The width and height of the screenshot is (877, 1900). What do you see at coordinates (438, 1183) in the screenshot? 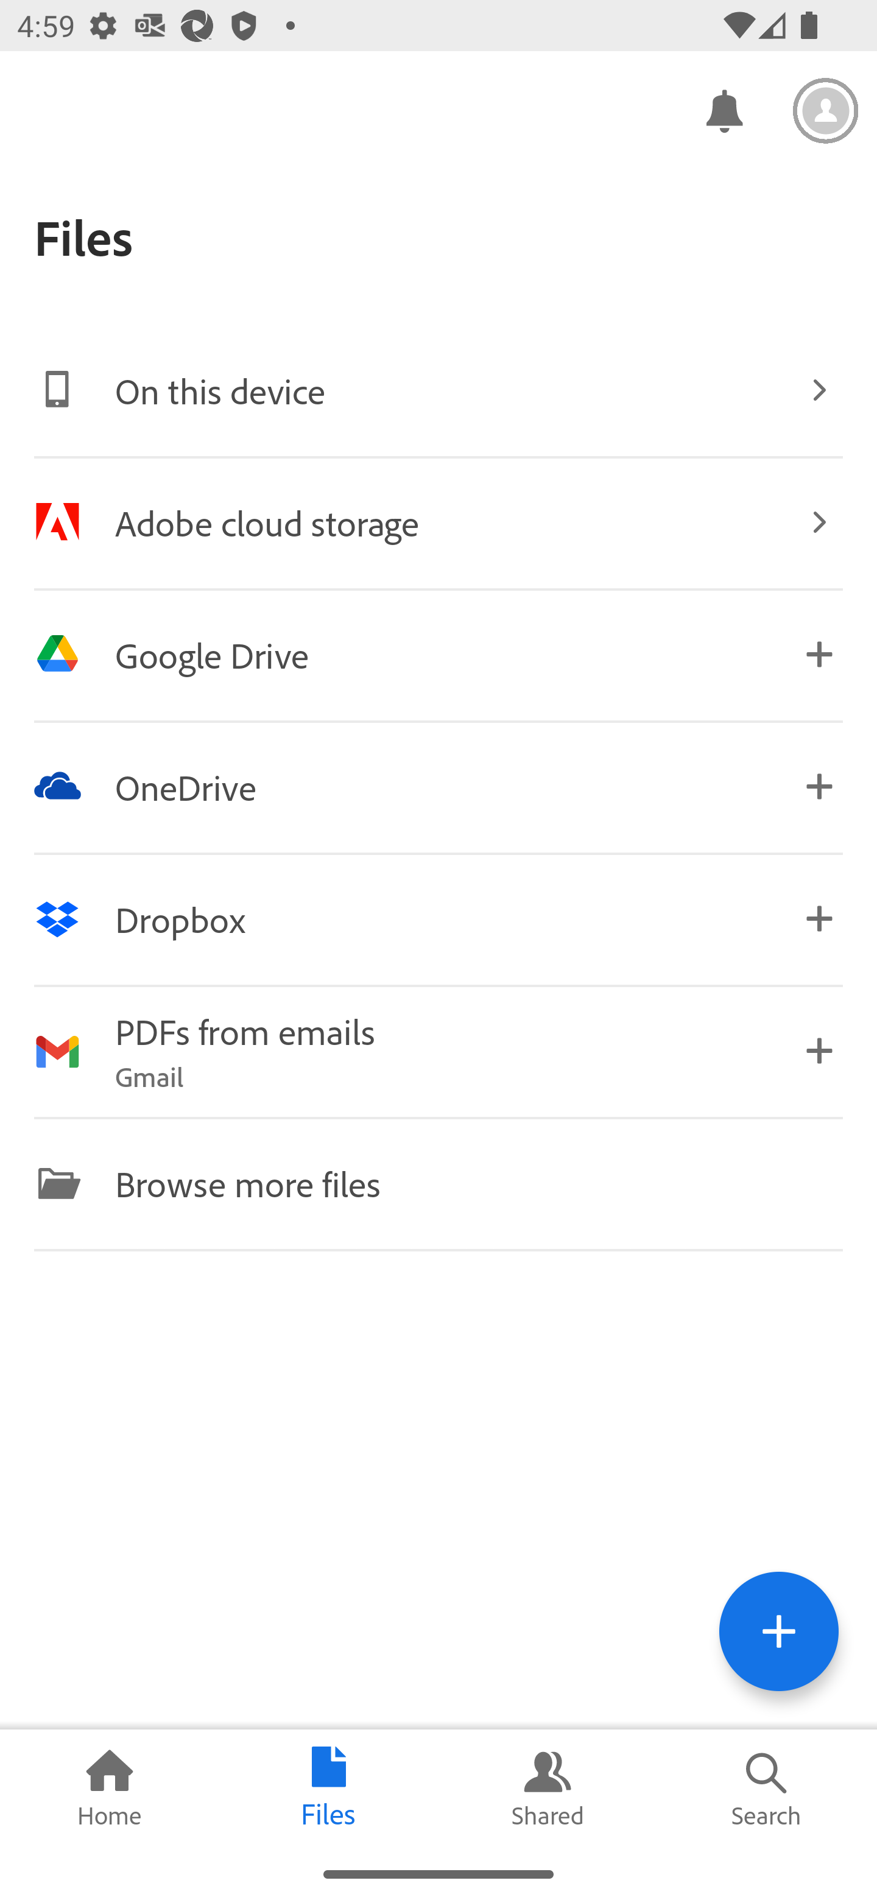
I see `Image Browse more files` at bounding box center [438, 1183].